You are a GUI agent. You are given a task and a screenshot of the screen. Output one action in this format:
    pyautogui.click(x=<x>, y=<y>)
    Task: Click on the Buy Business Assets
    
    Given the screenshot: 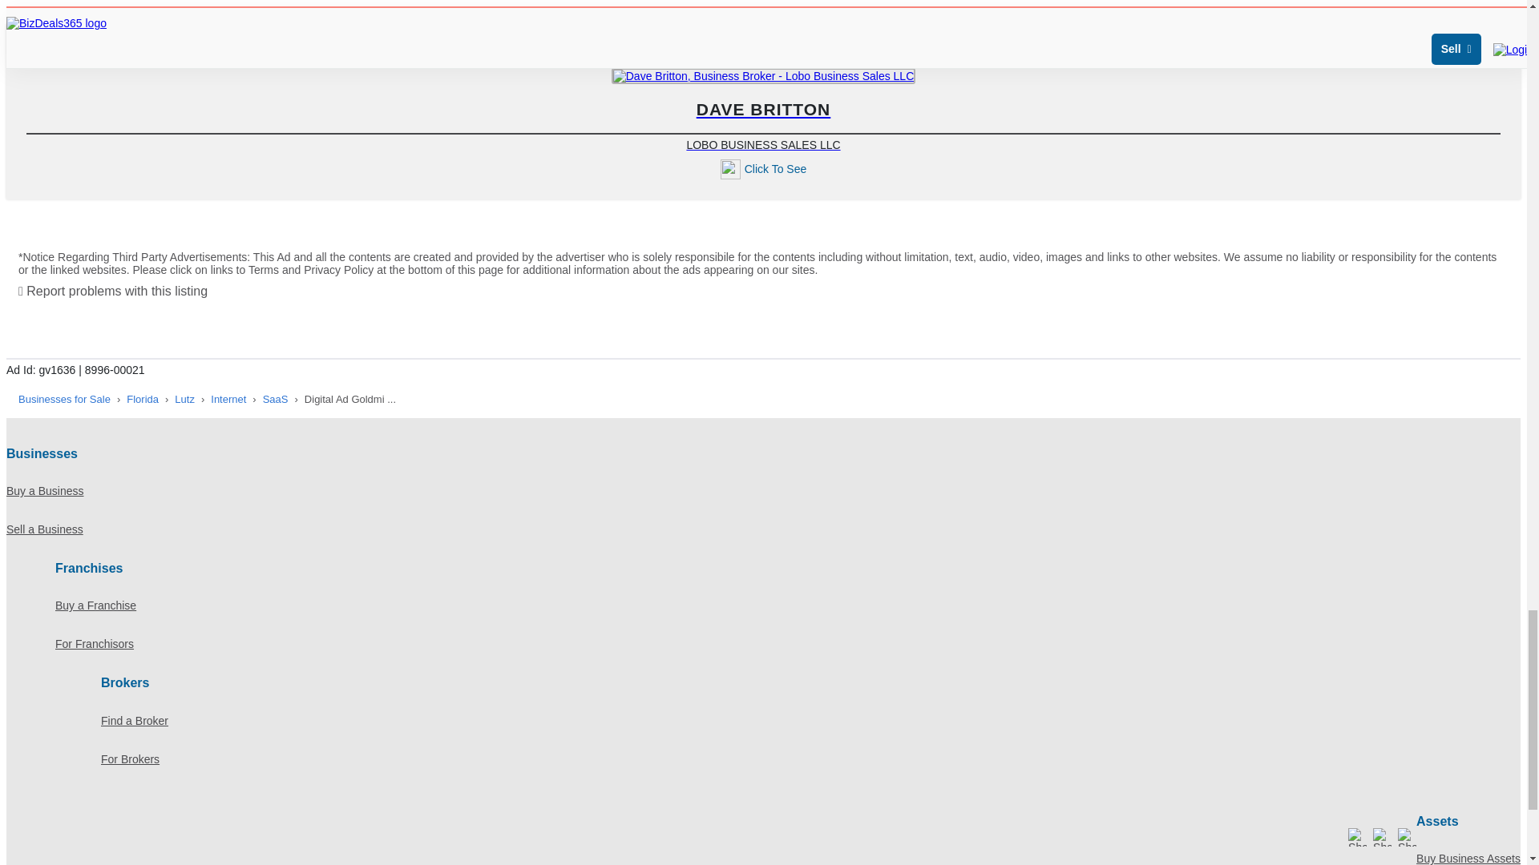 What is the action you would take?
    pyautogui.click(x=1468, y=852)
    